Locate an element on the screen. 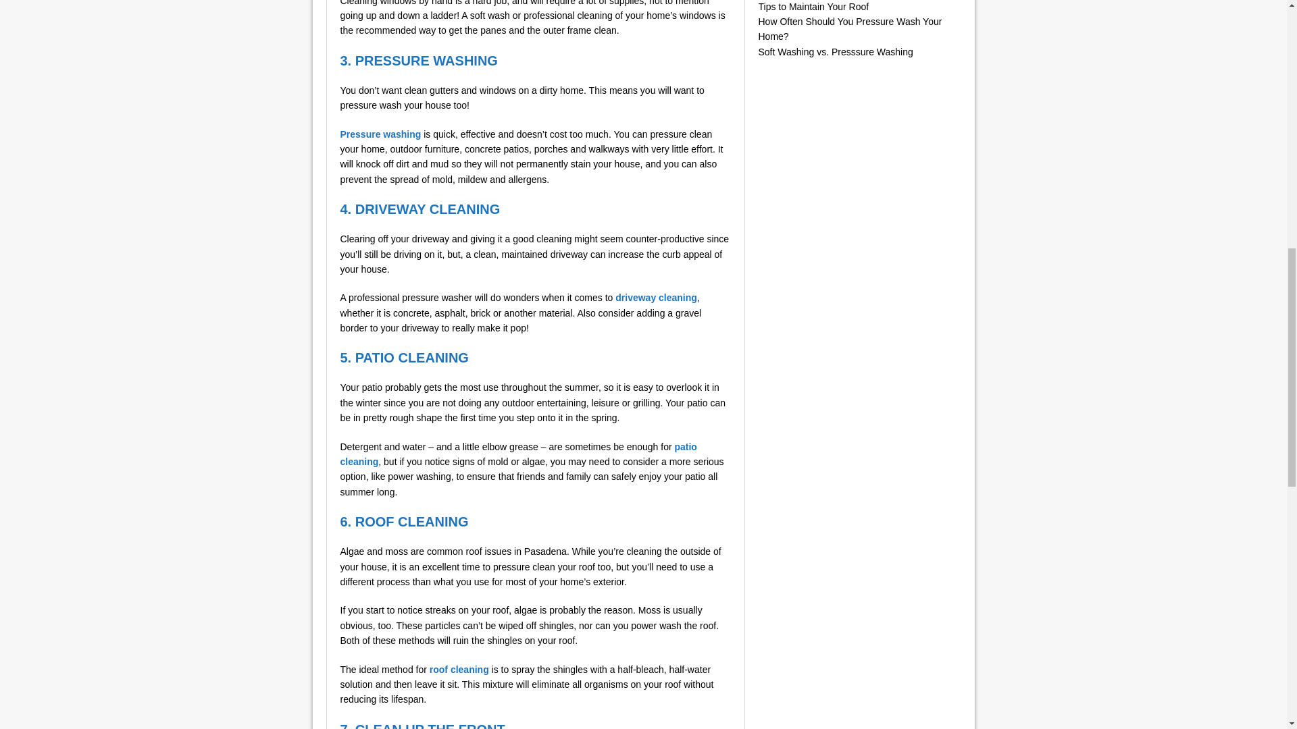 This screenshot has width=1297, height=729. Pressure washing is located at coordinates (381, 134).